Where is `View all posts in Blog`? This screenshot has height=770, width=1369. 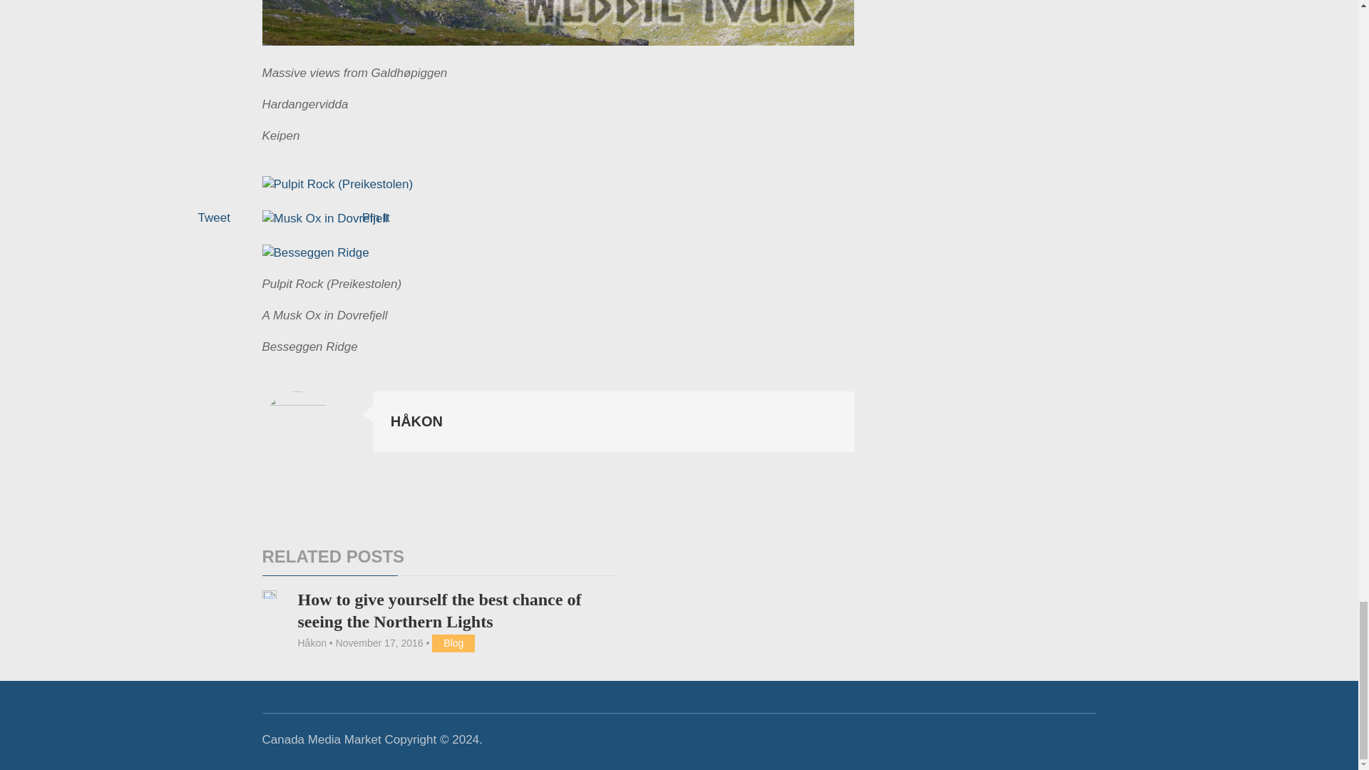 View all posts in Blog is located at coordinates (453, 643).